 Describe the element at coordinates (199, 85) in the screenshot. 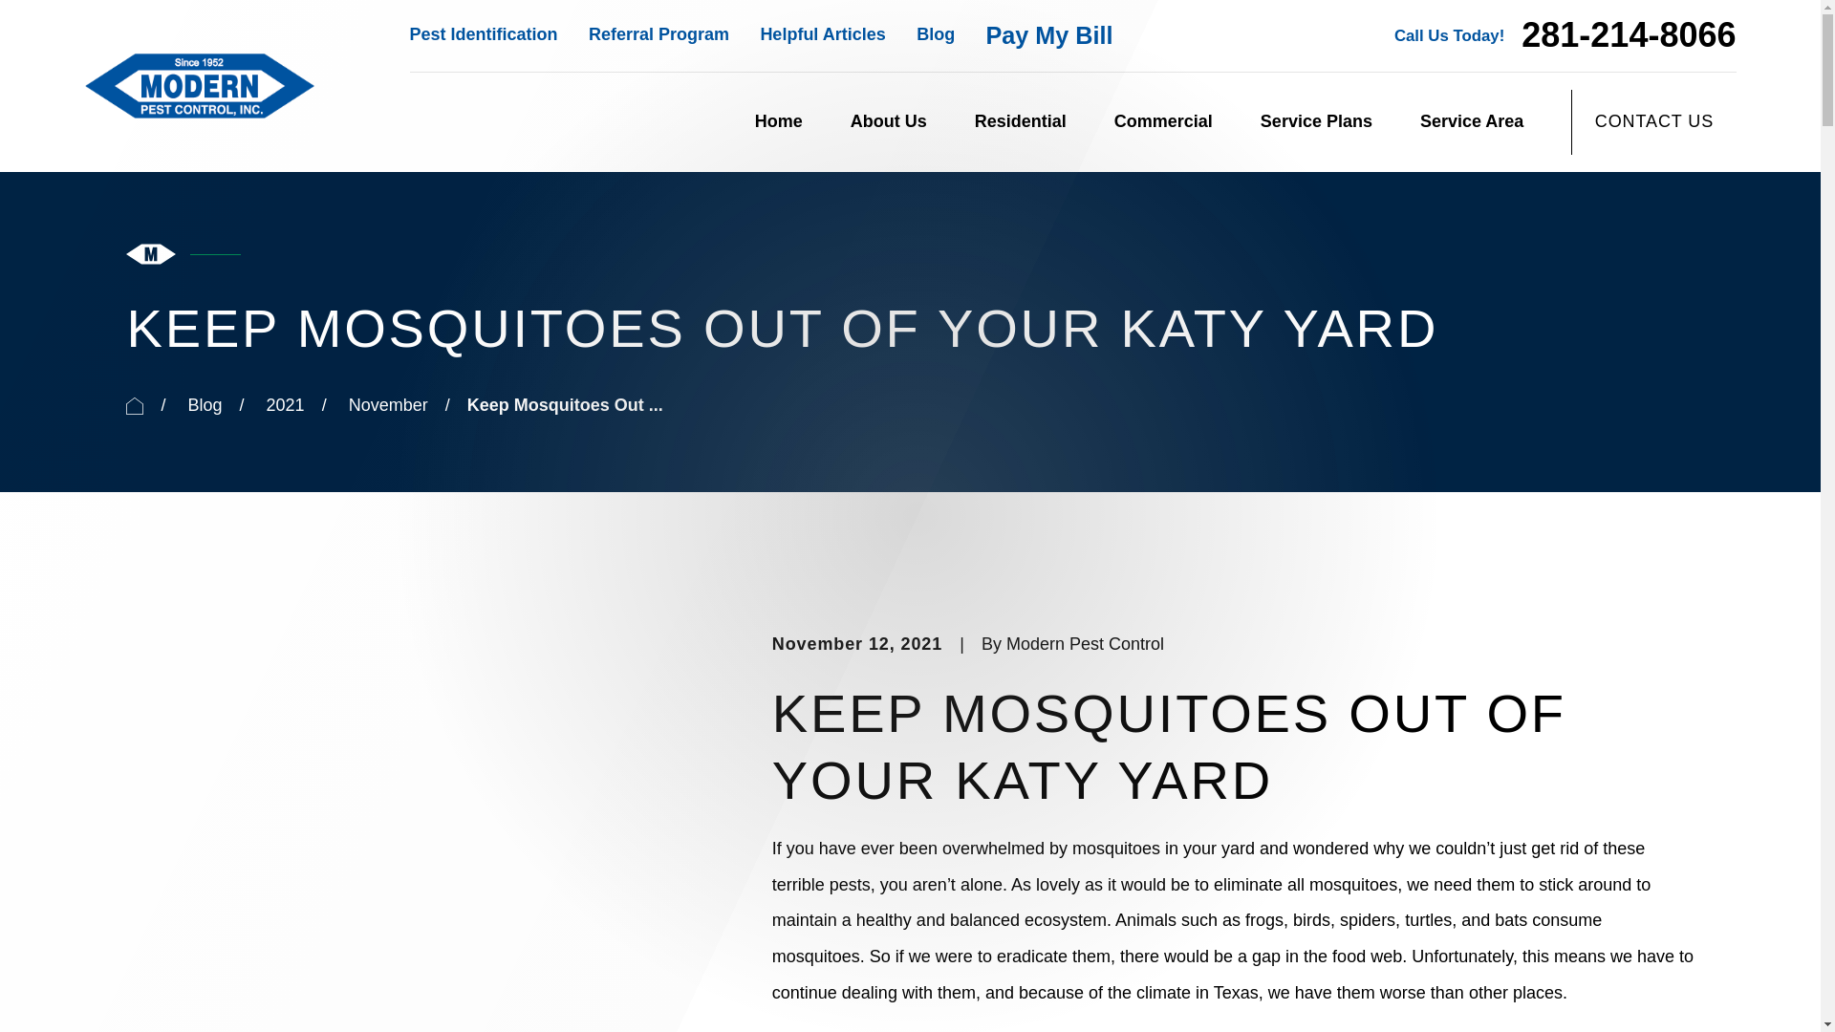

I see `Home` at that location.